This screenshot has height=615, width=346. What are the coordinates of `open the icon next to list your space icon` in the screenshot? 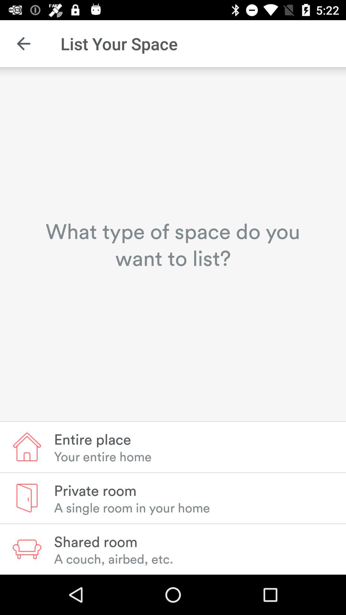 It's located at (23, 44).